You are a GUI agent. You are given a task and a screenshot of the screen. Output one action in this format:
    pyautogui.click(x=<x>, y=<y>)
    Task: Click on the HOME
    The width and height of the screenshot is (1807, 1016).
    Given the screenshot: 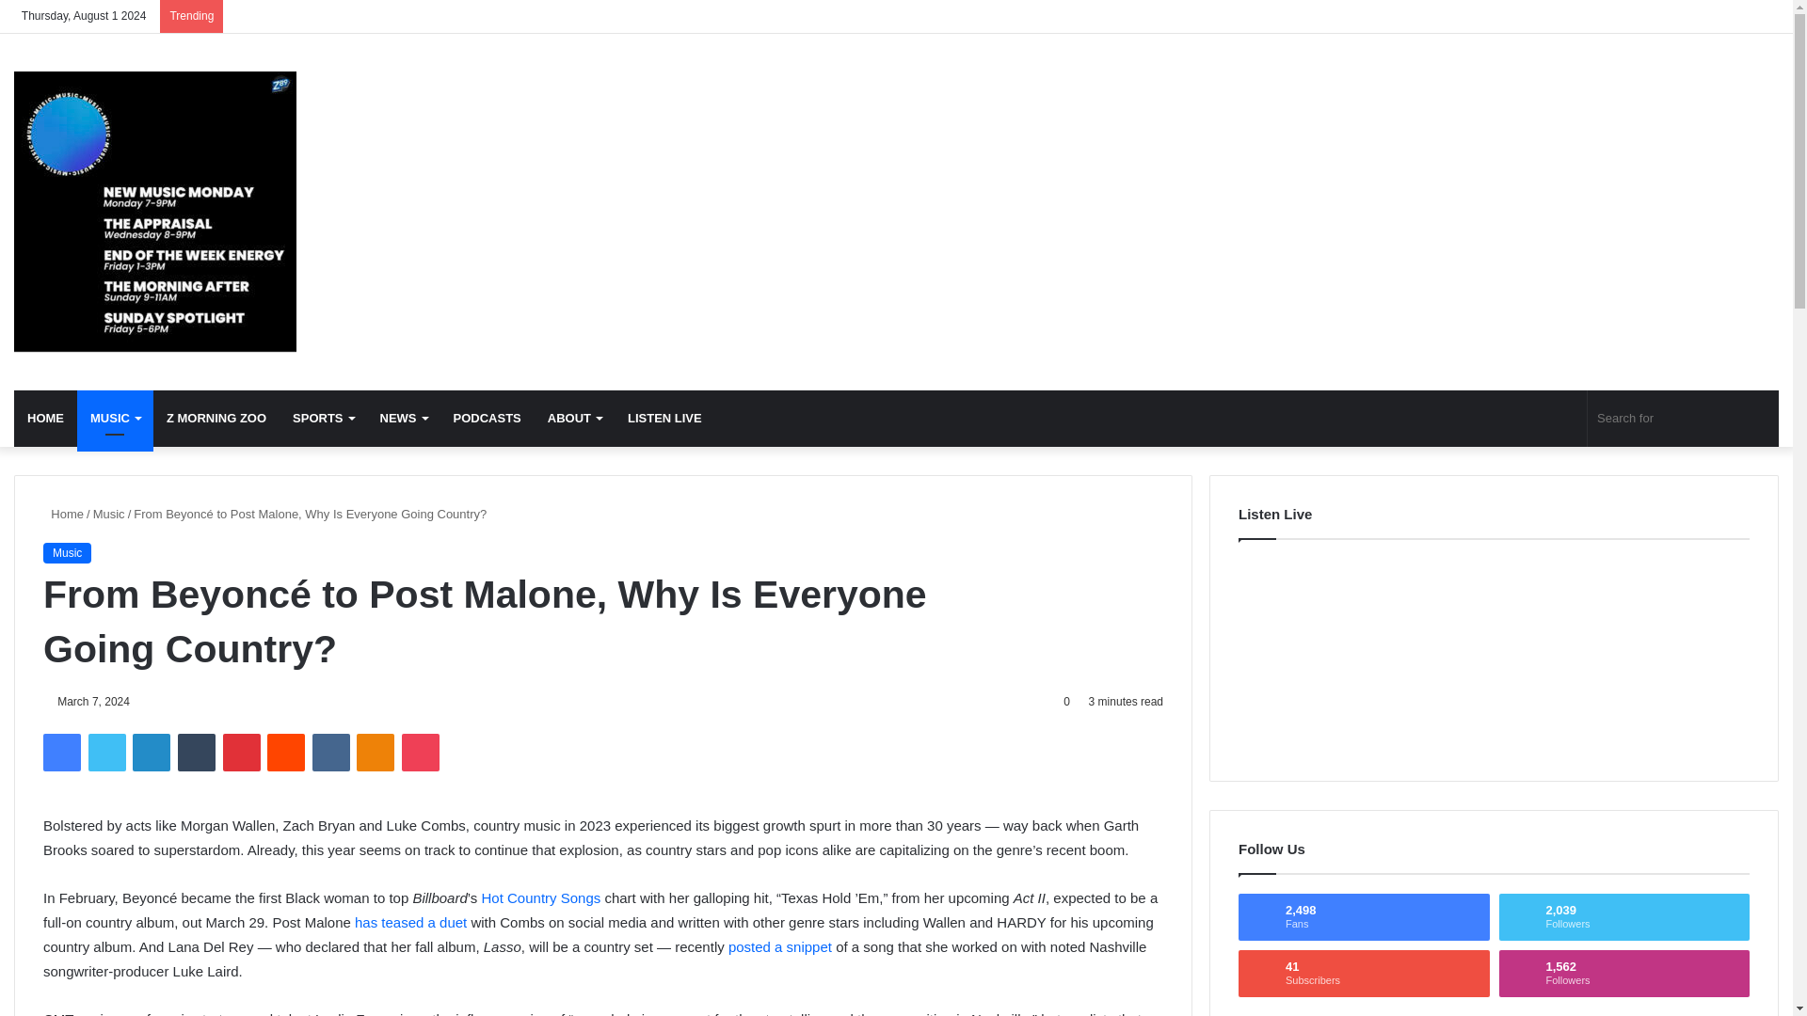 What is the action you would take?
    pyautogui.click(x=45, y=418)
    